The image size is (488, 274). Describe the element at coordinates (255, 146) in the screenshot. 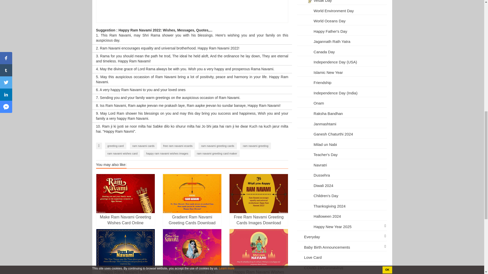

I see `ram navami greeting` at that location.